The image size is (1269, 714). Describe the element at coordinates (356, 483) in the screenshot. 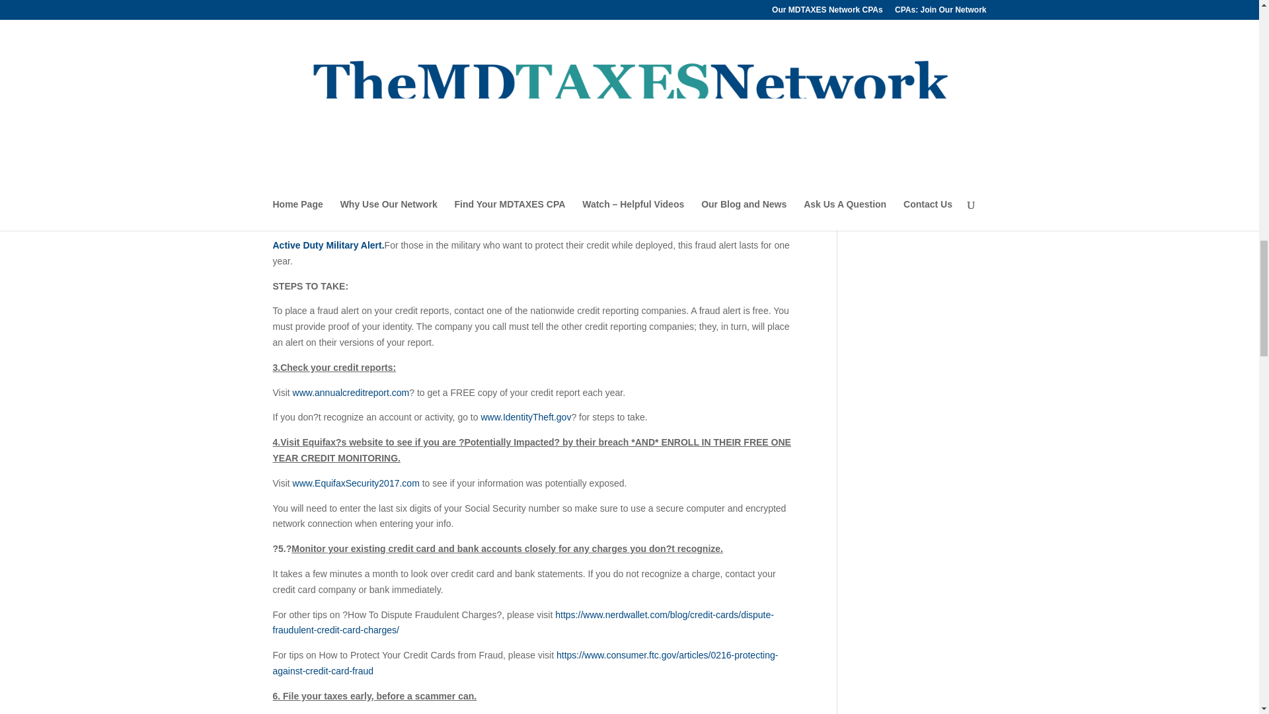

I see `www.EquifaxSecurity2017.com` at that location.